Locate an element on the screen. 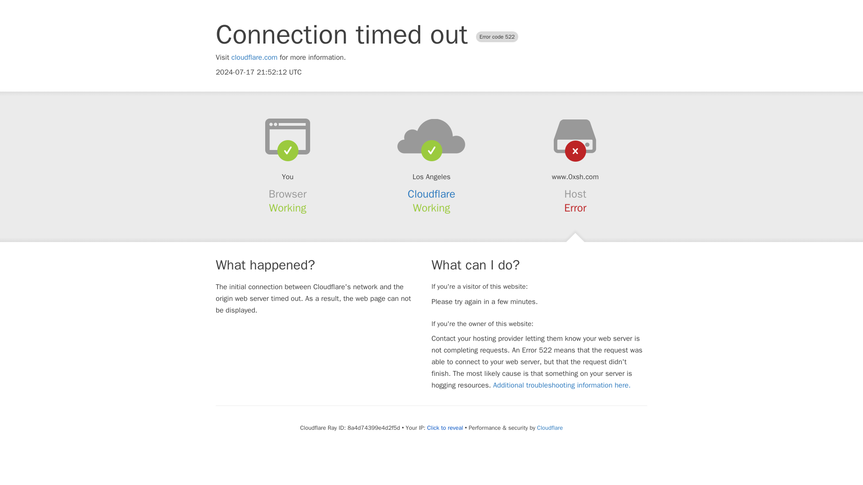  Cloudflare is located at coordinates (431, 194).